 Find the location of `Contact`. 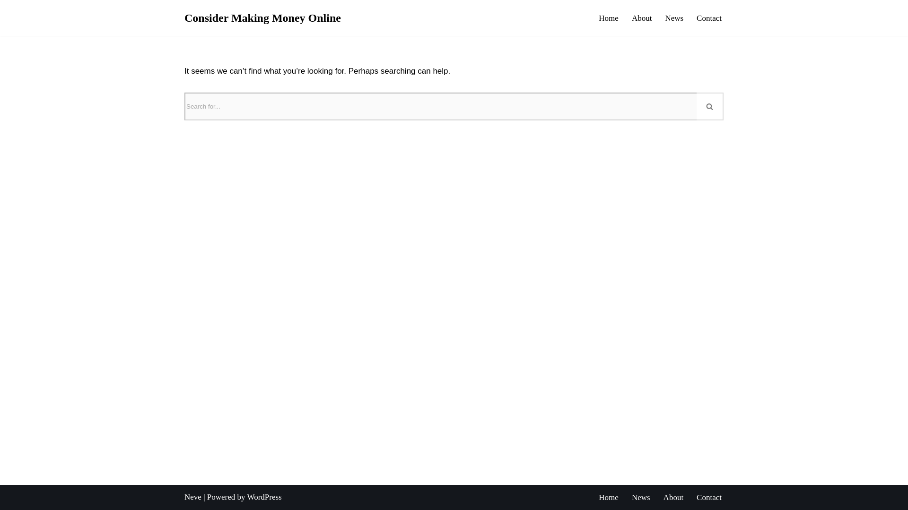

Contact is located at coordinates (709, 17).